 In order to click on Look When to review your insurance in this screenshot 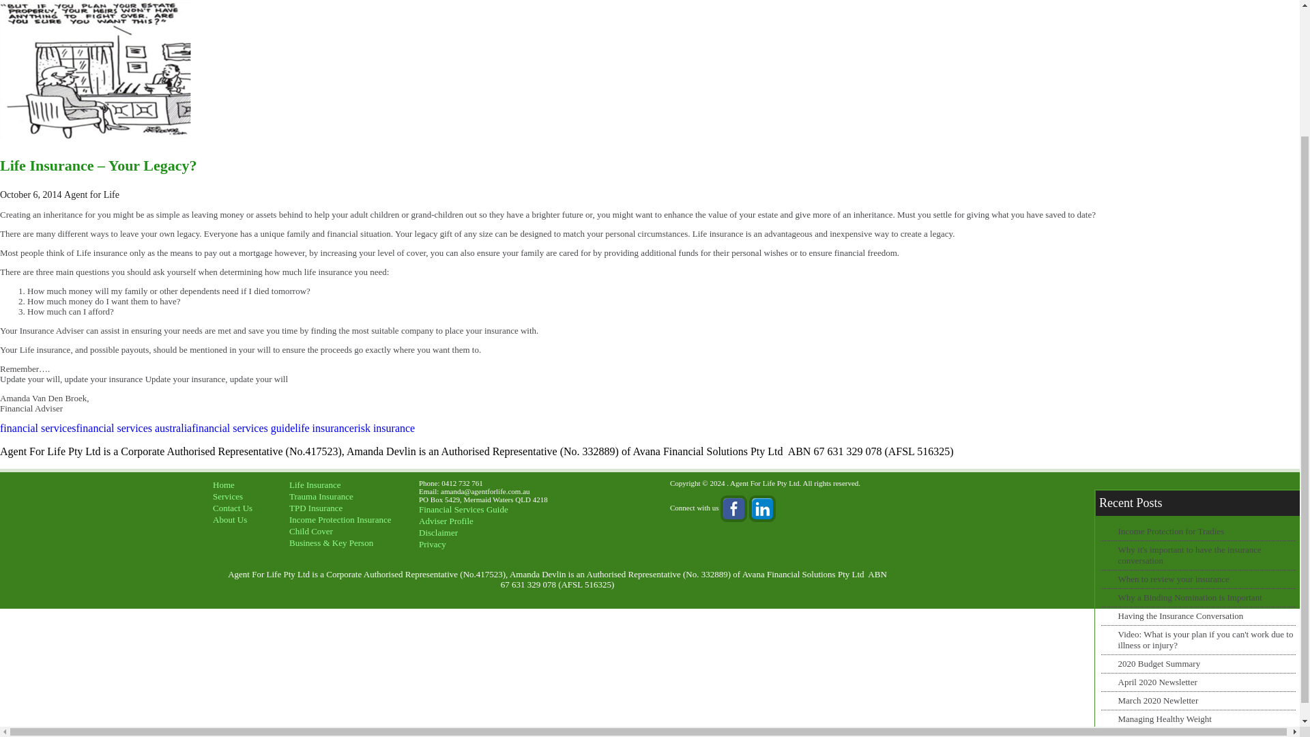, I will do `click(1174, 579)`.